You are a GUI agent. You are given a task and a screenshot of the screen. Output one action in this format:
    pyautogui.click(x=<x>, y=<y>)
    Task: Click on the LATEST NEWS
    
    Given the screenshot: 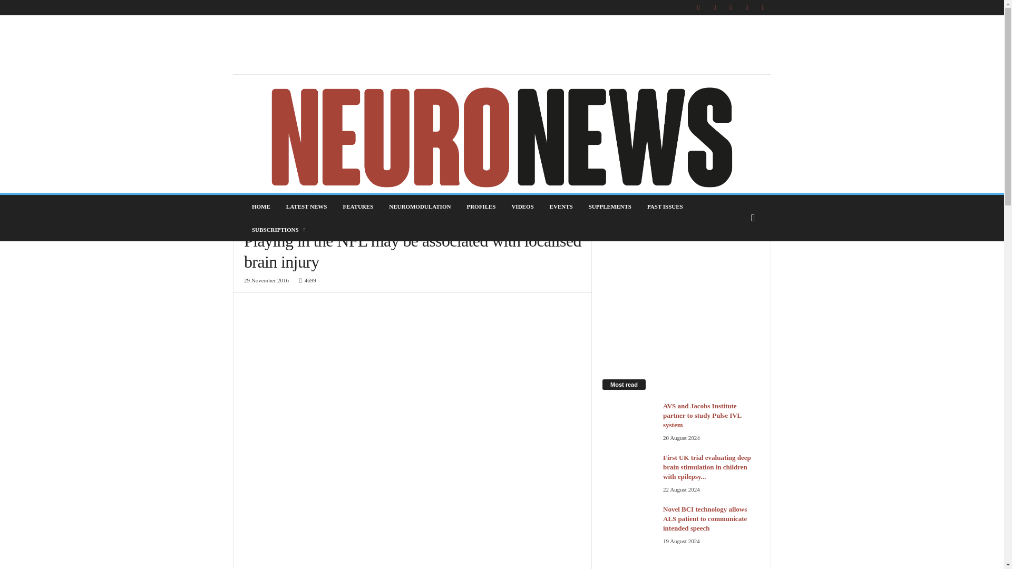 What is the action you would take?
    pyautogui.click(x=307, y=207)
    